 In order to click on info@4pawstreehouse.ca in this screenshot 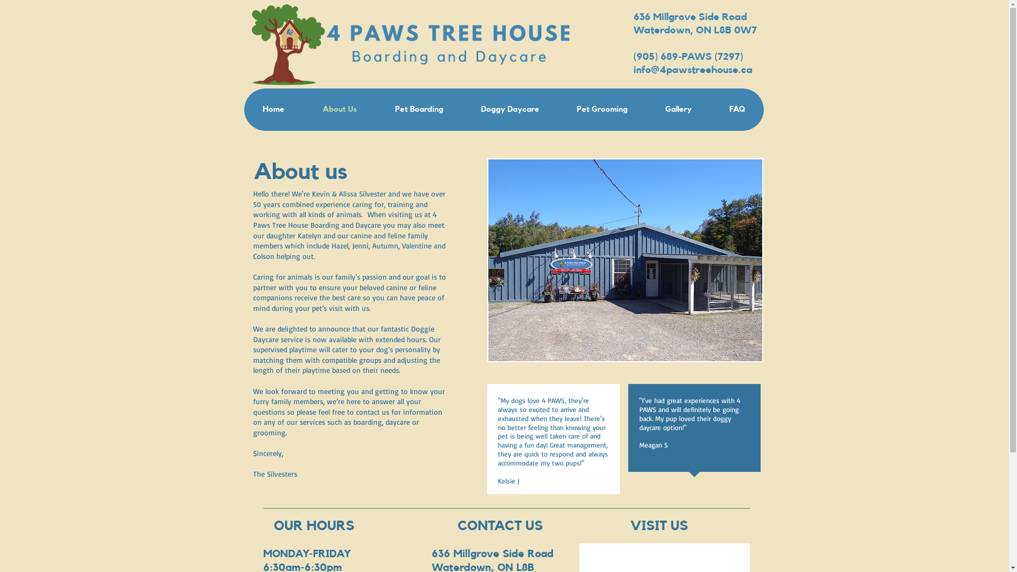, I will do `click(693, 70)`.